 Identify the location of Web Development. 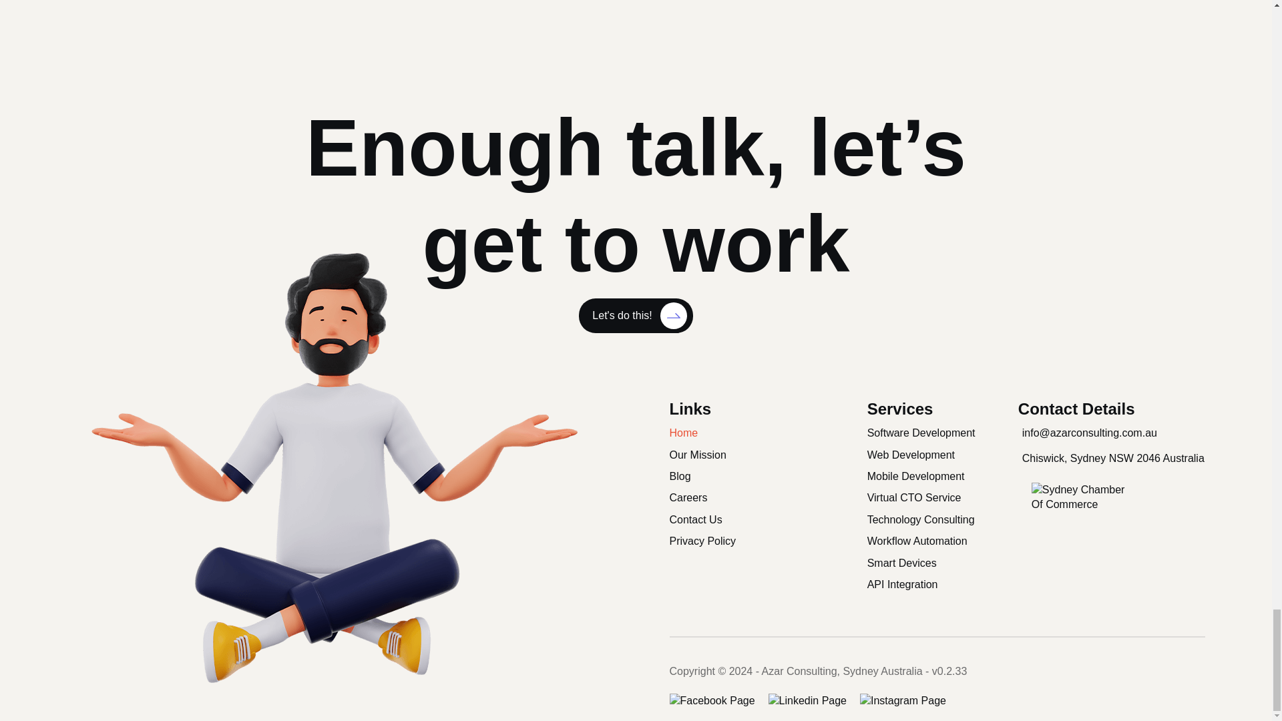
(937, 455).